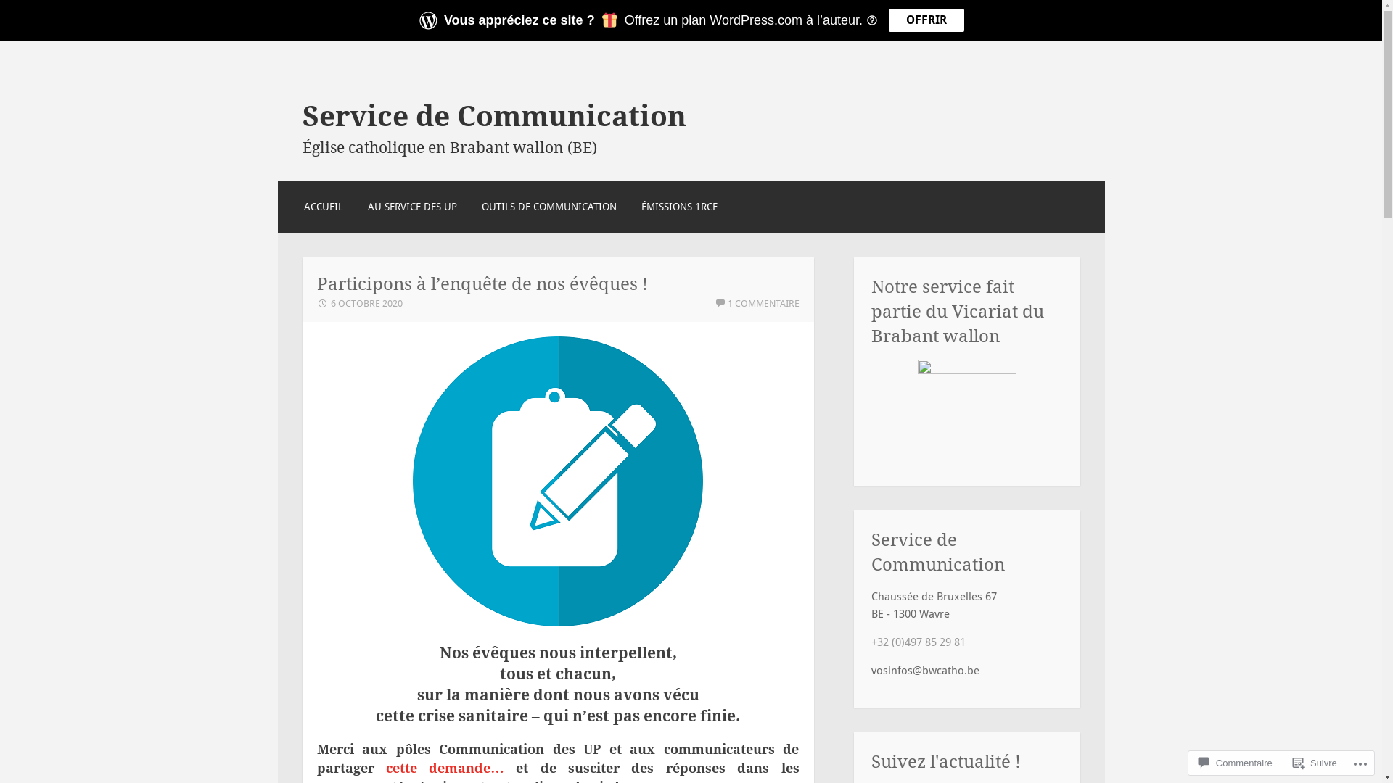  What do you see at coordinates (926, 20) in the screenshot?
I see `OFFRIR` at bounding box center [926, 20].